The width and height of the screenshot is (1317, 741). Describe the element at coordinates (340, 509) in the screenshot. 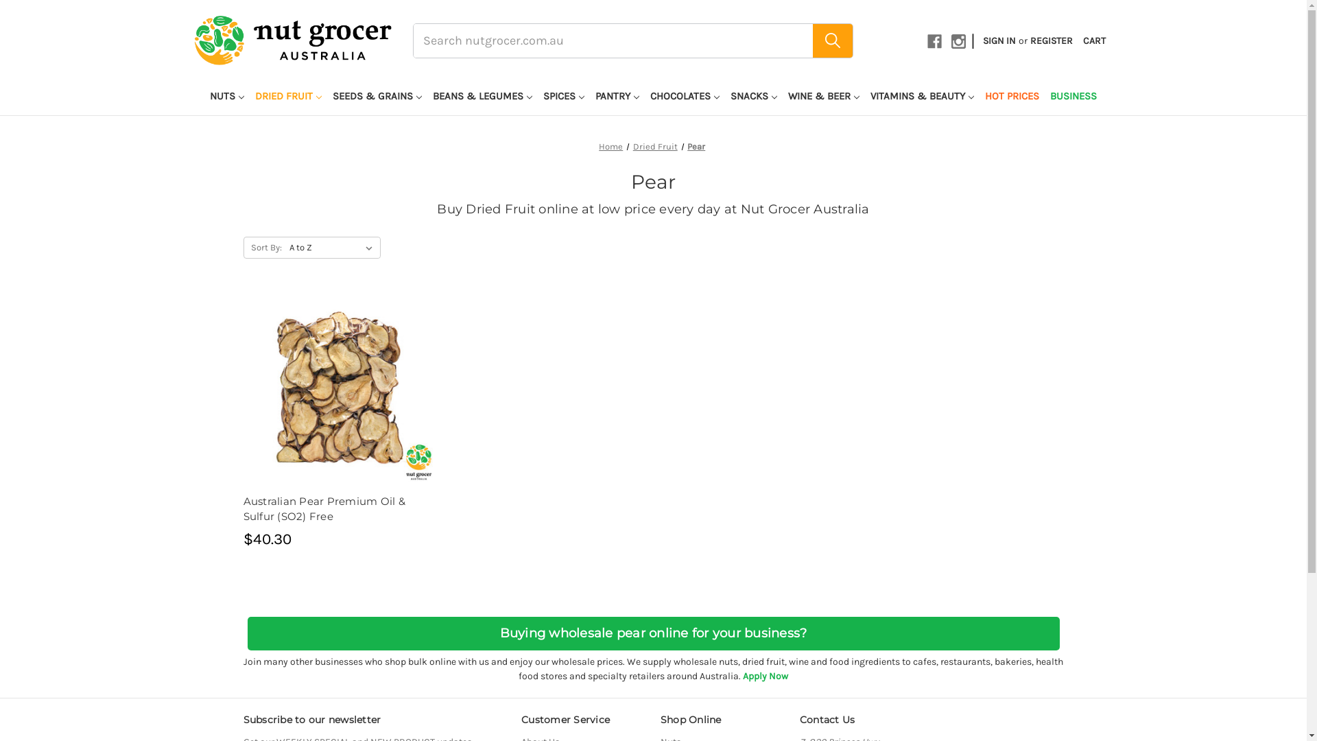

I see `Australian Pear Premium Oil & Sulfur (SO2) Free` at that location.